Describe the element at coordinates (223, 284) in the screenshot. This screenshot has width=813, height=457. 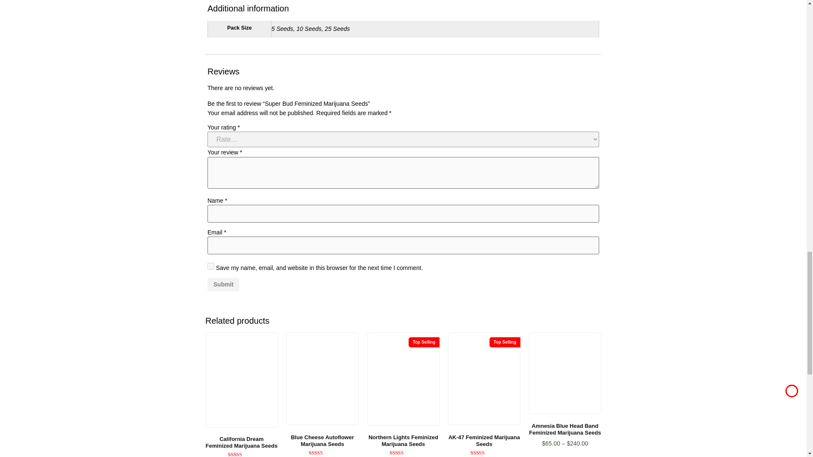
I see `Submit` at that location.